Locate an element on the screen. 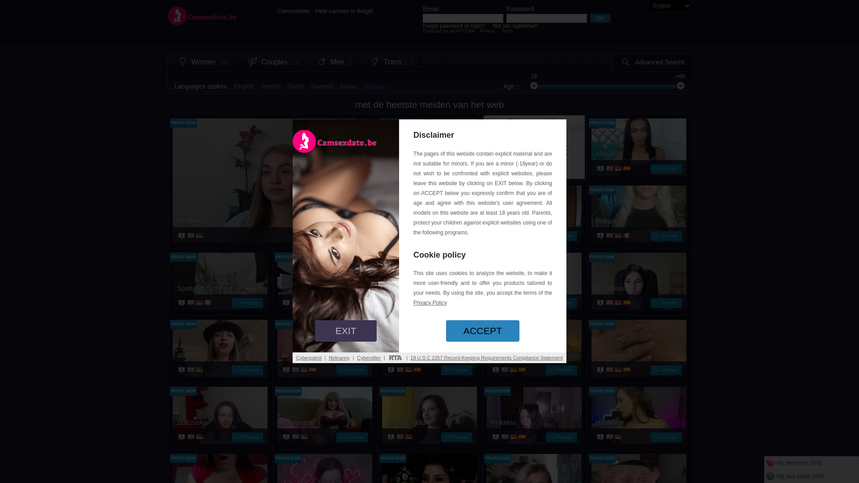  German is located at coordinates (375, 86).